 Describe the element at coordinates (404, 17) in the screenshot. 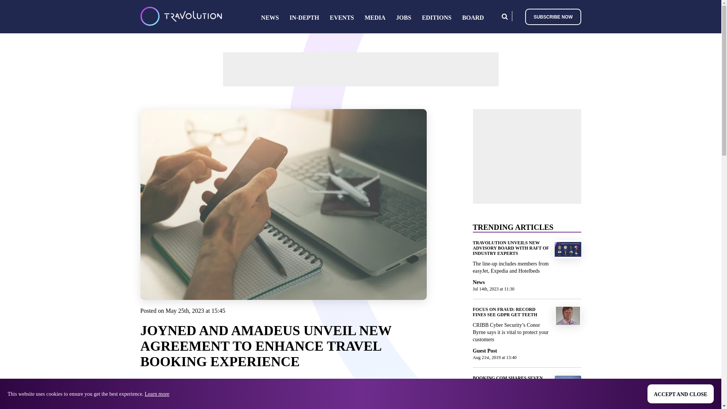

I see `JOBS` at that location.